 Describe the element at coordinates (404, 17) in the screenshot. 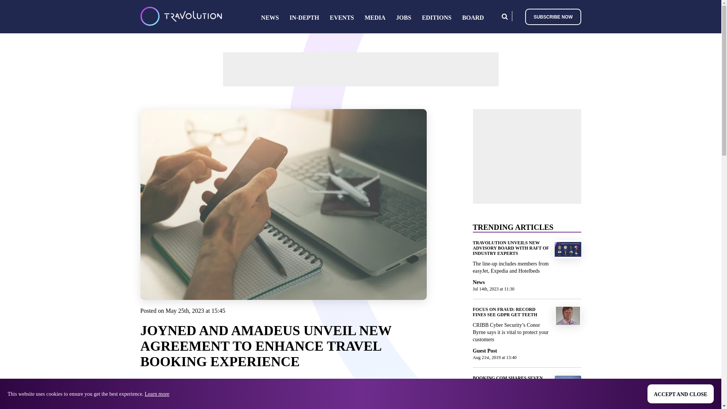

I see `JOBS` at that location.